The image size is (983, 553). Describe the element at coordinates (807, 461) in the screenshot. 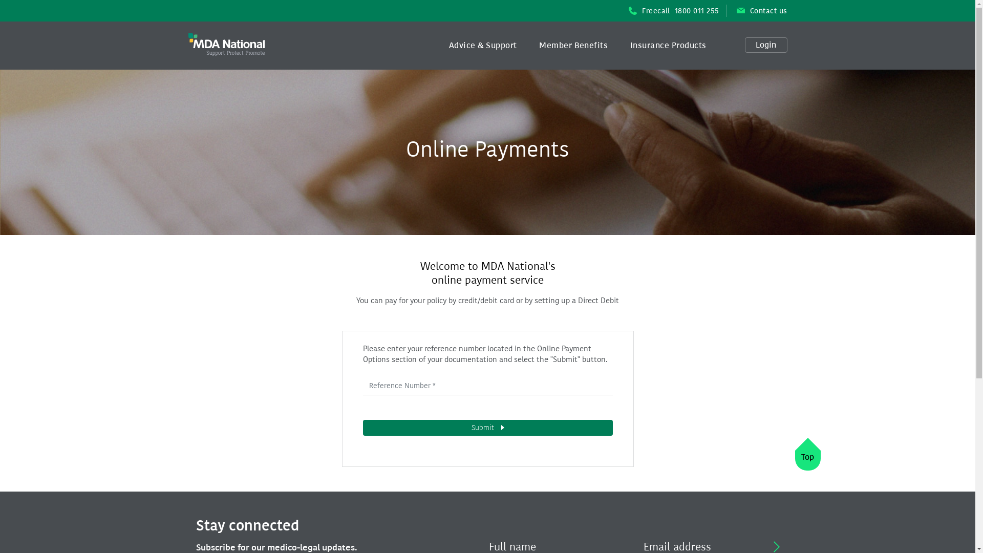

I see `Top` at that location.